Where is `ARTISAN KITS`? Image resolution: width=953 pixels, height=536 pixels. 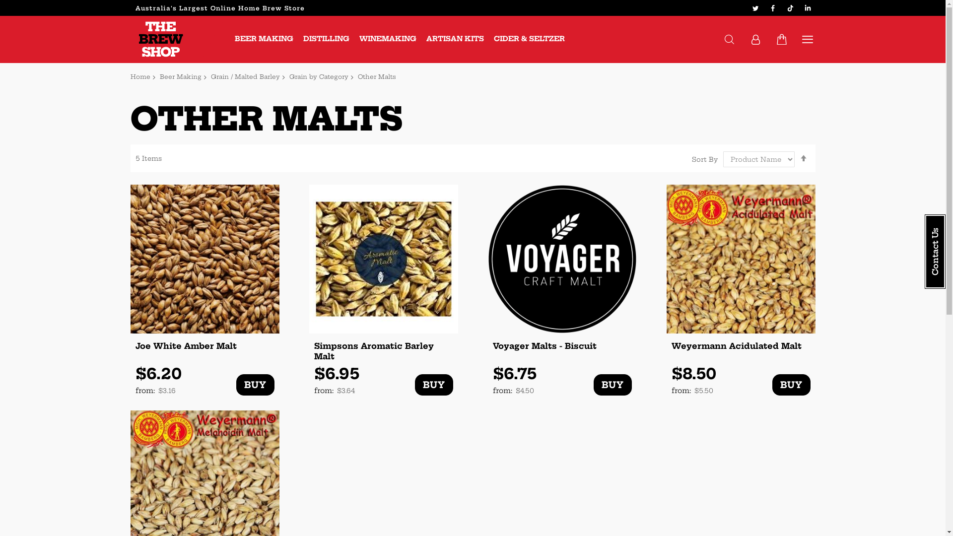 ARTISAN KITS is located at coordinates (455, 39).